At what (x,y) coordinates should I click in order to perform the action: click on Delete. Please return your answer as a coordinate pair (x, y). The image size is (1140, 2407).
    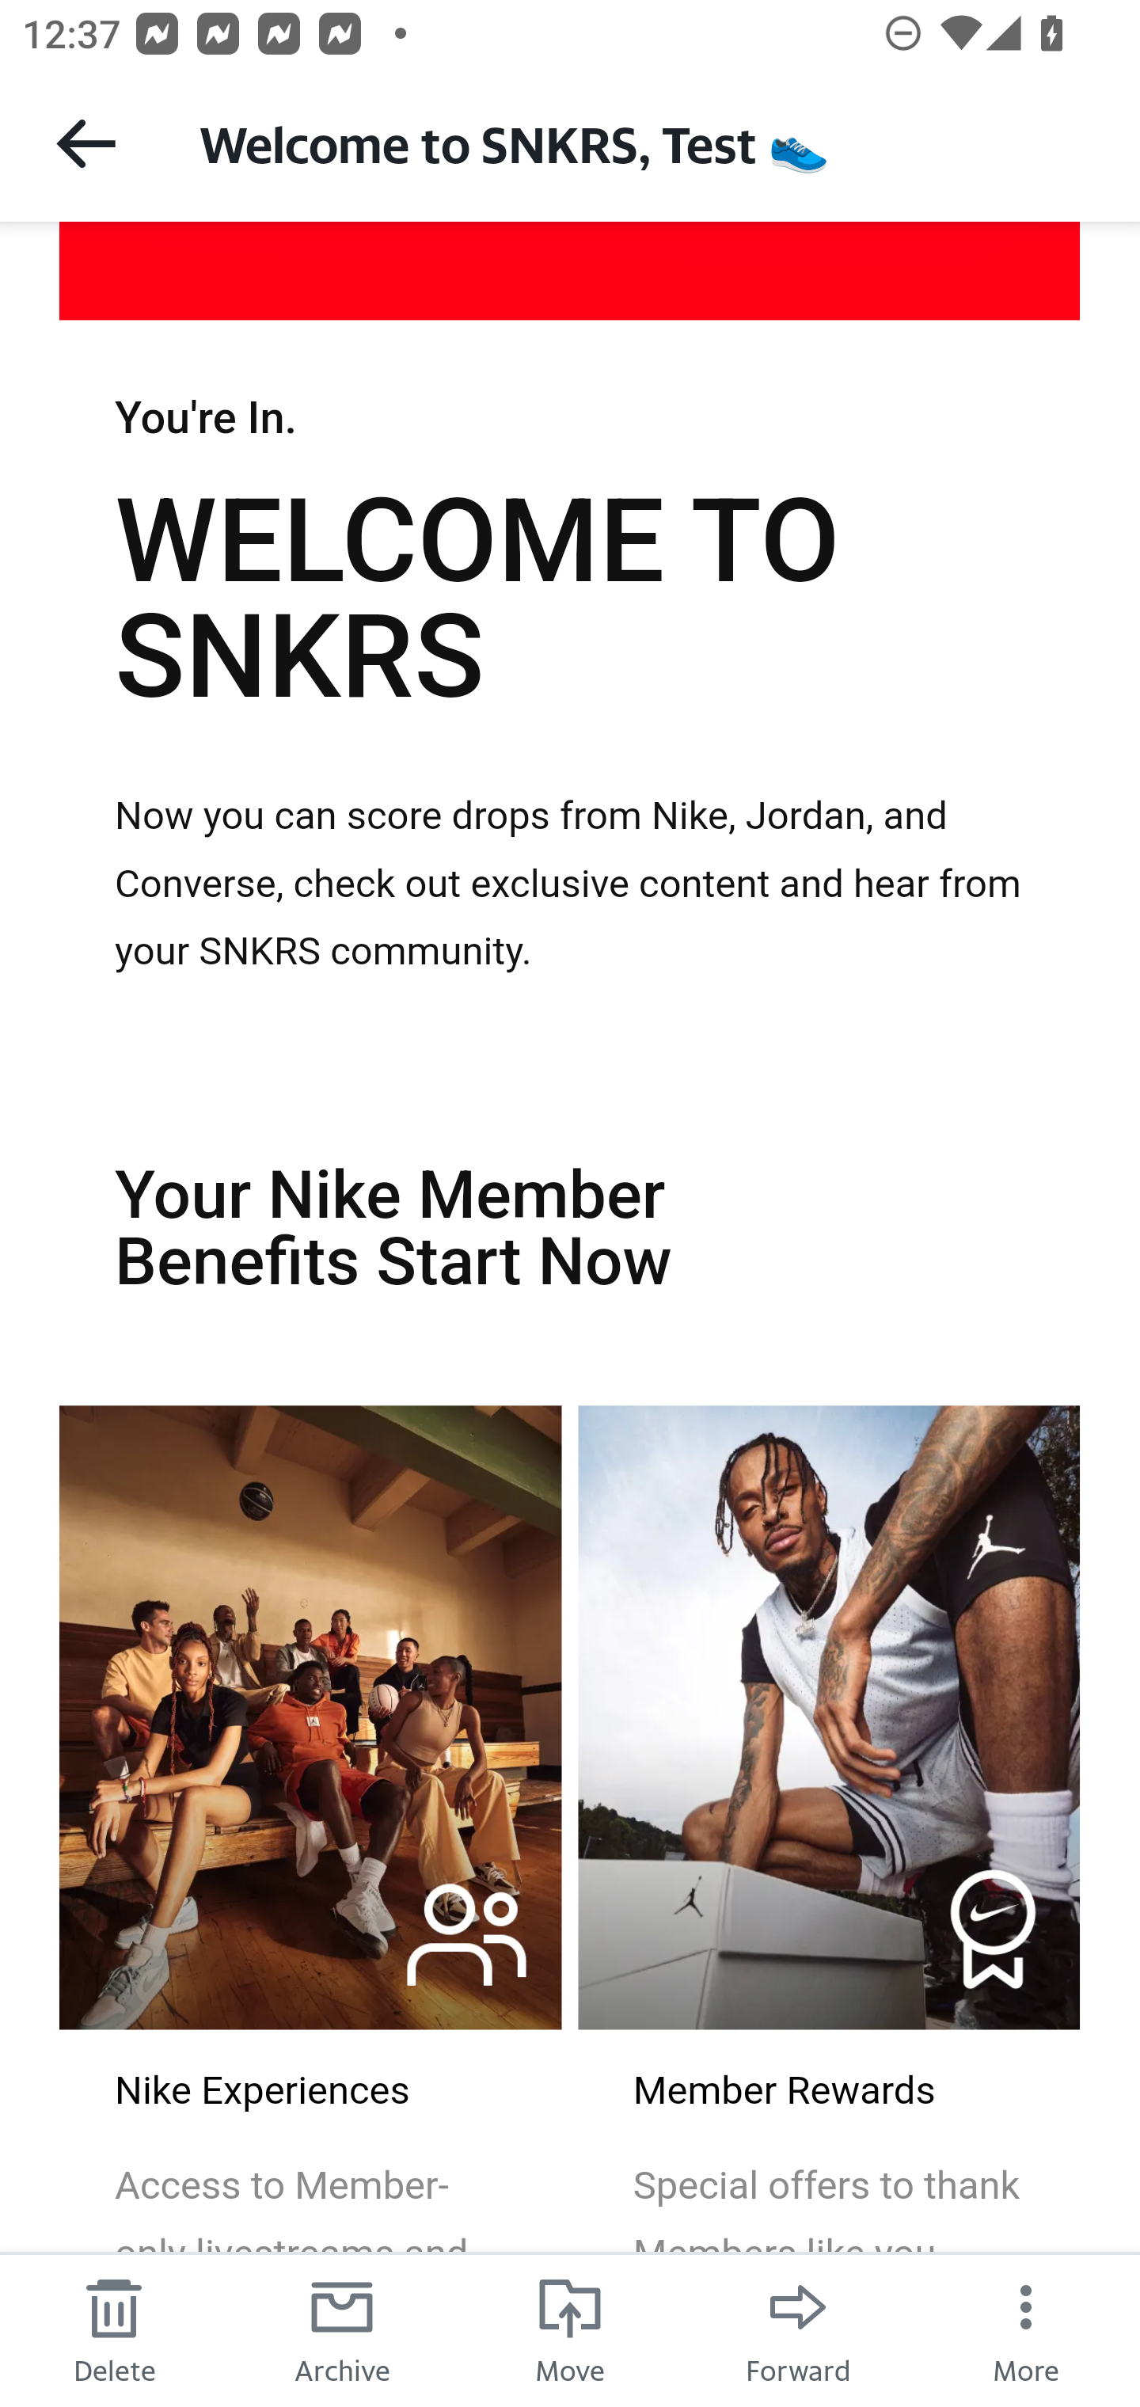
    Looking at the image, I should click on (114, 2329).